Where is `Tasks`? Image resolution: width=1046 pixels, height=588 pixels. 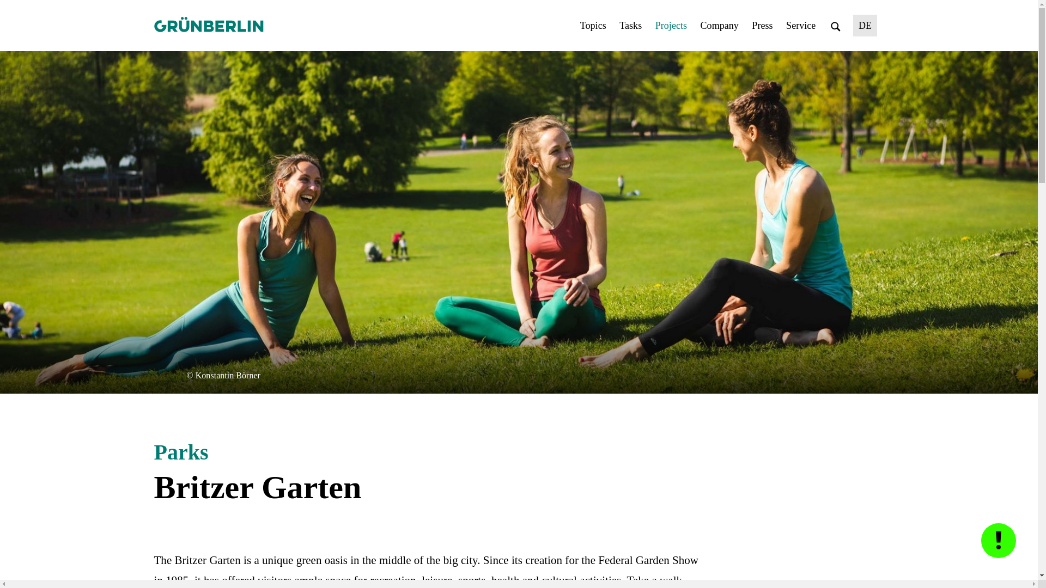
Tasks is located at coordinates (630, 25).